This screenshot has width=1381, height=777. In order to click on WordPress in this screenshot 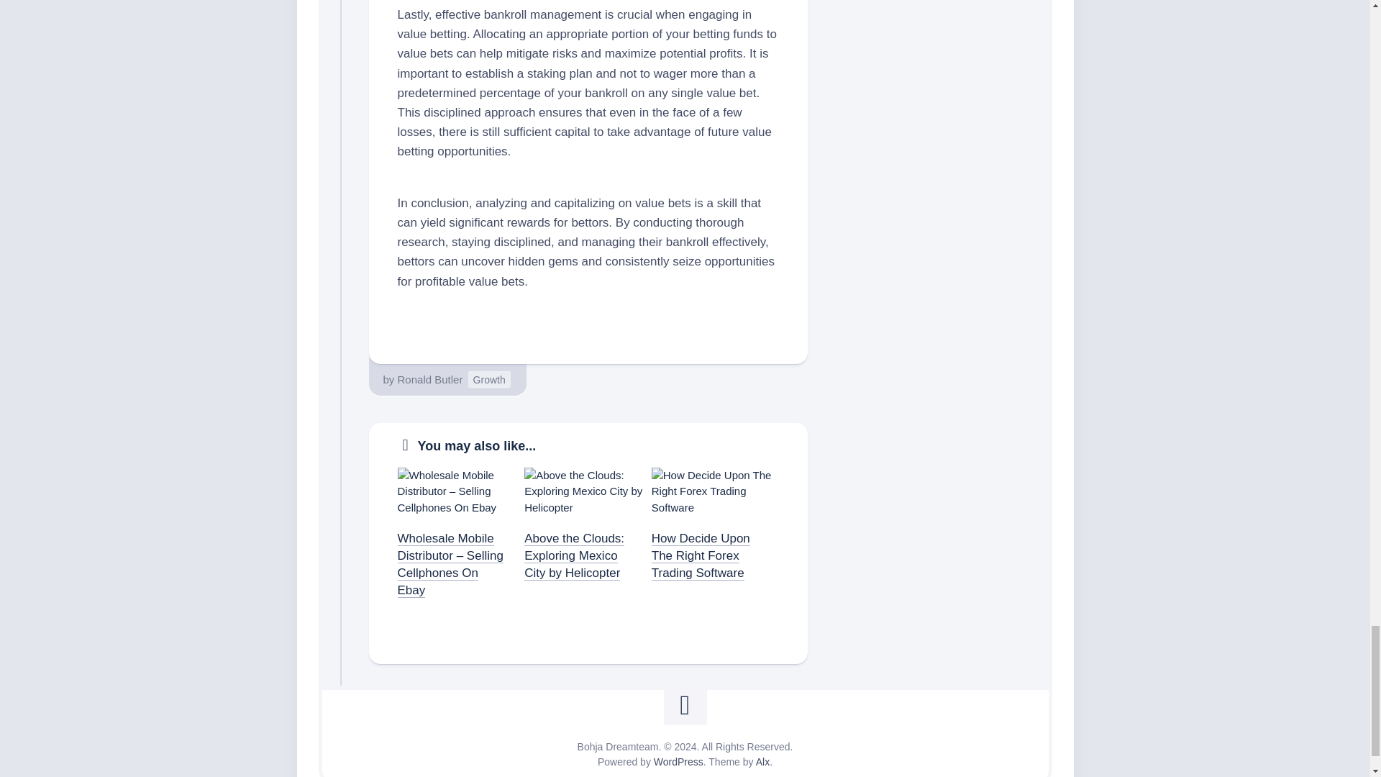, I will do `click(678, 761)`.